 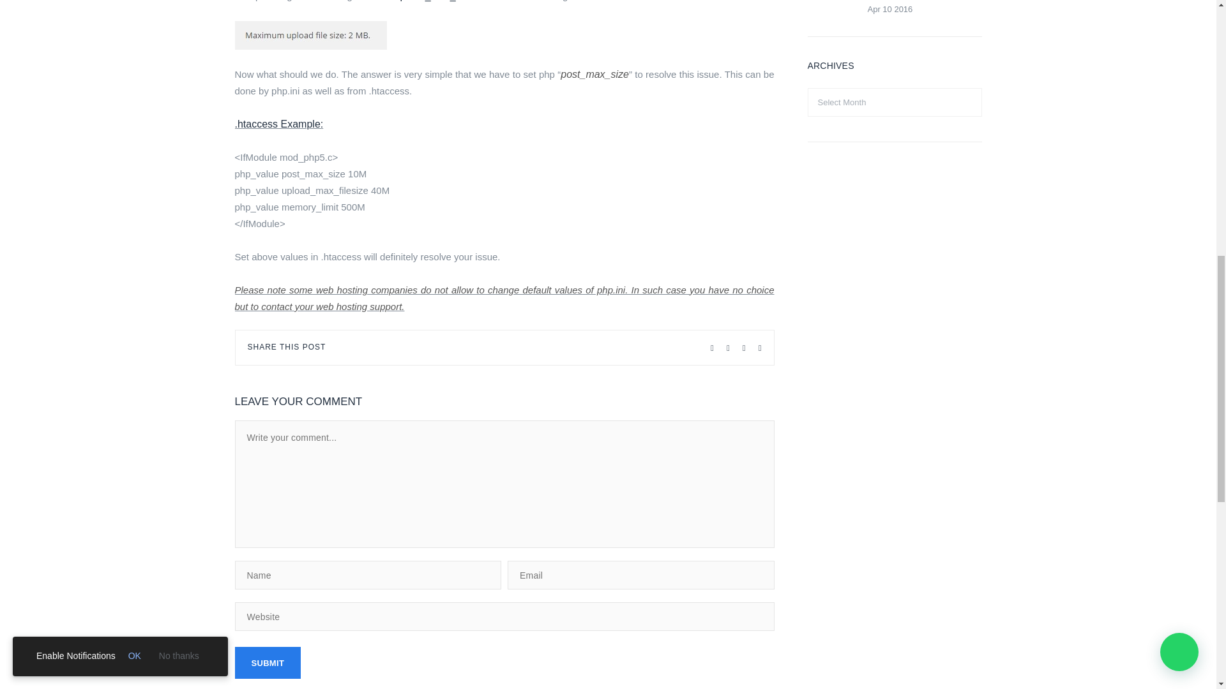 I want to click on Share On Linkedin, so click(x=744, y=347).